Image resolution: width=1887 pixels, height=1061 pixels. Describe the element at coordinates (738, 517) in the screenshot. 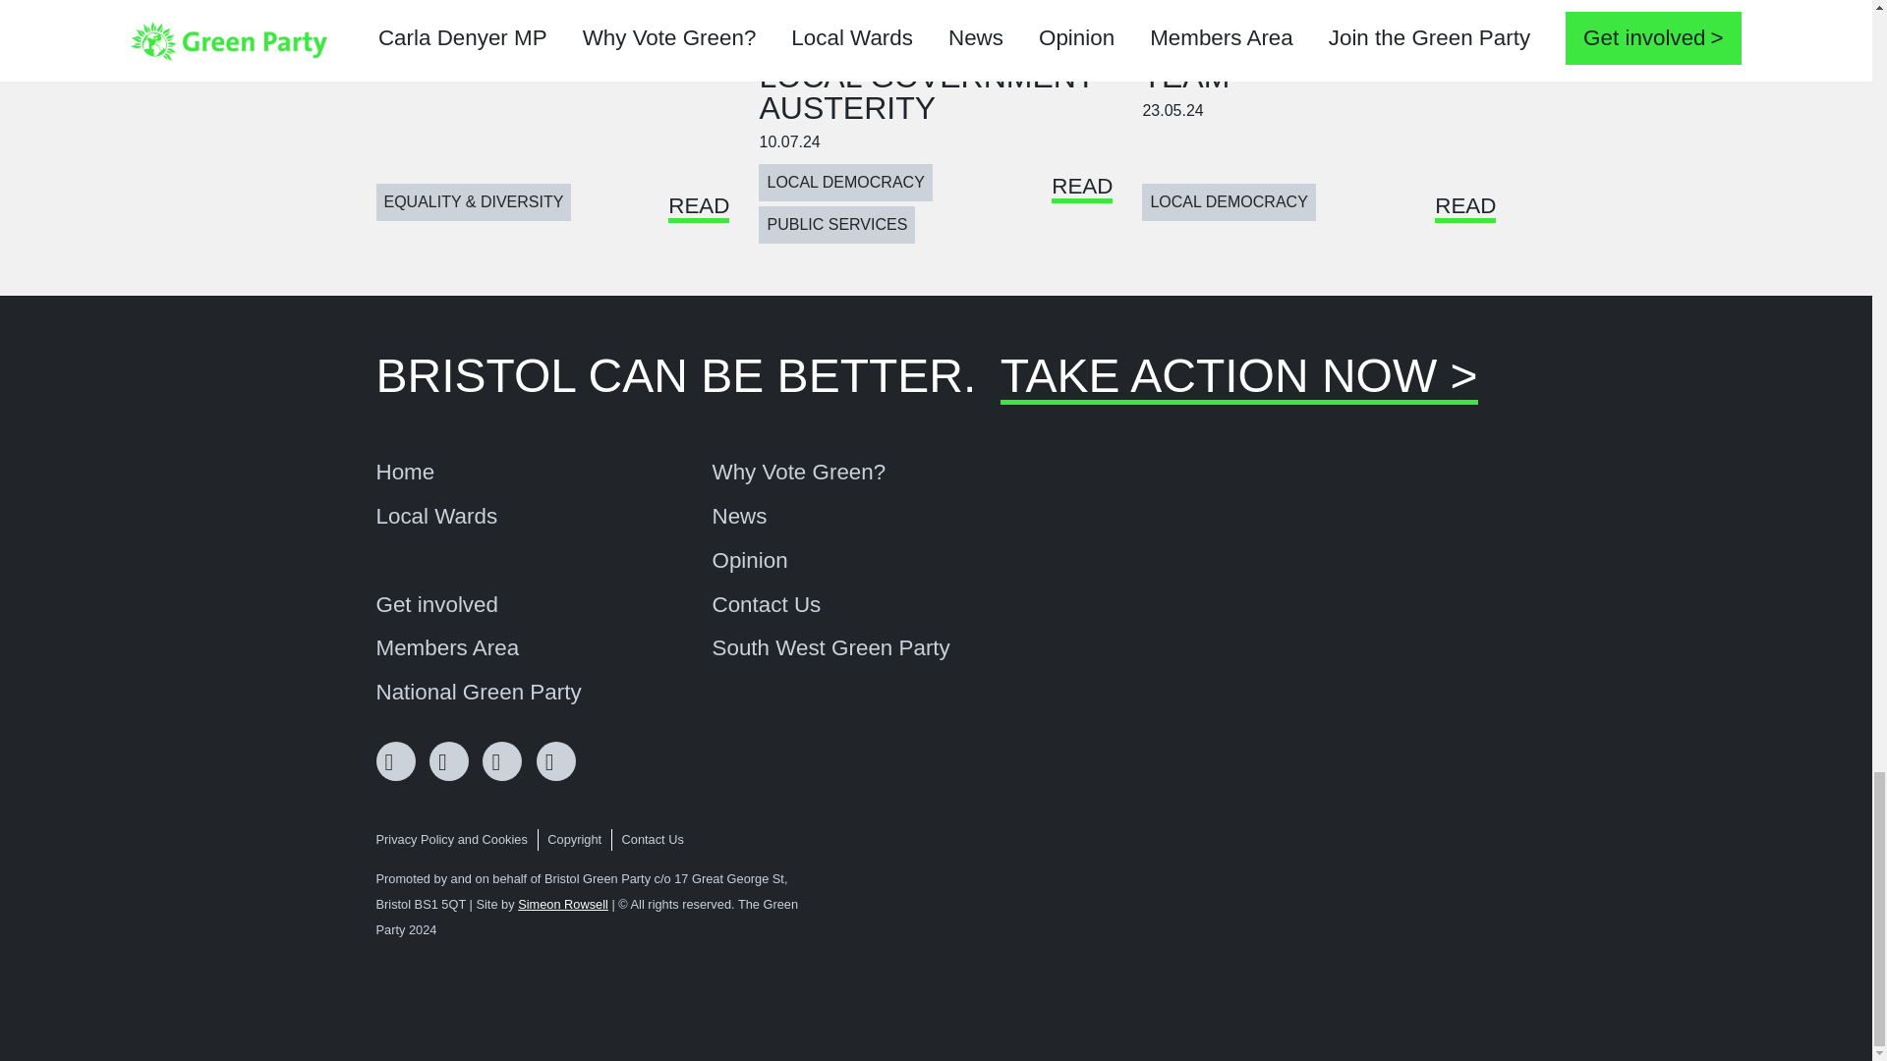

I see `News` at that location.